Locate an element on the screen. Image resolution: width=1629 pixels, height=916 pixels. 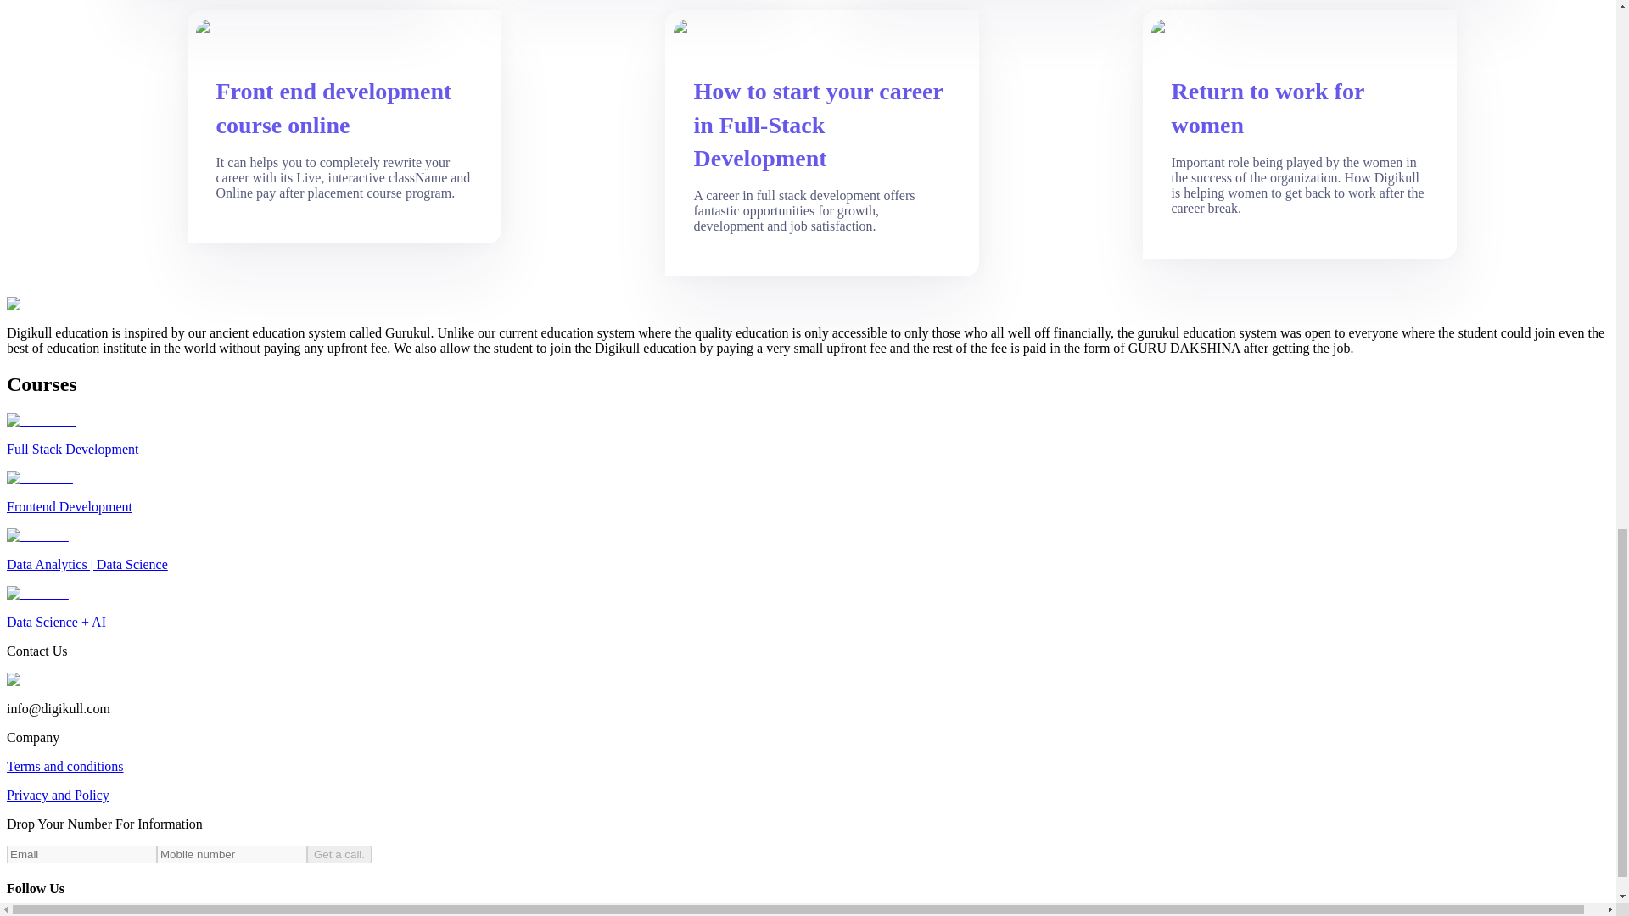
Get a call. is located at coordinates (339, 854).